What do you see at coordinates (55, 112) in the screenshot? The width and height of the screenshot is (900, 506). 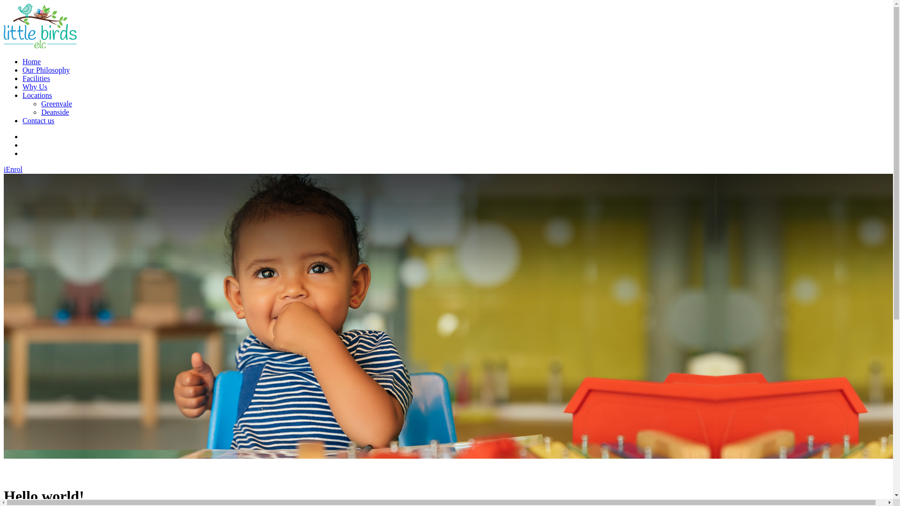 I see `Deanside` at bounding box center [55, 112].